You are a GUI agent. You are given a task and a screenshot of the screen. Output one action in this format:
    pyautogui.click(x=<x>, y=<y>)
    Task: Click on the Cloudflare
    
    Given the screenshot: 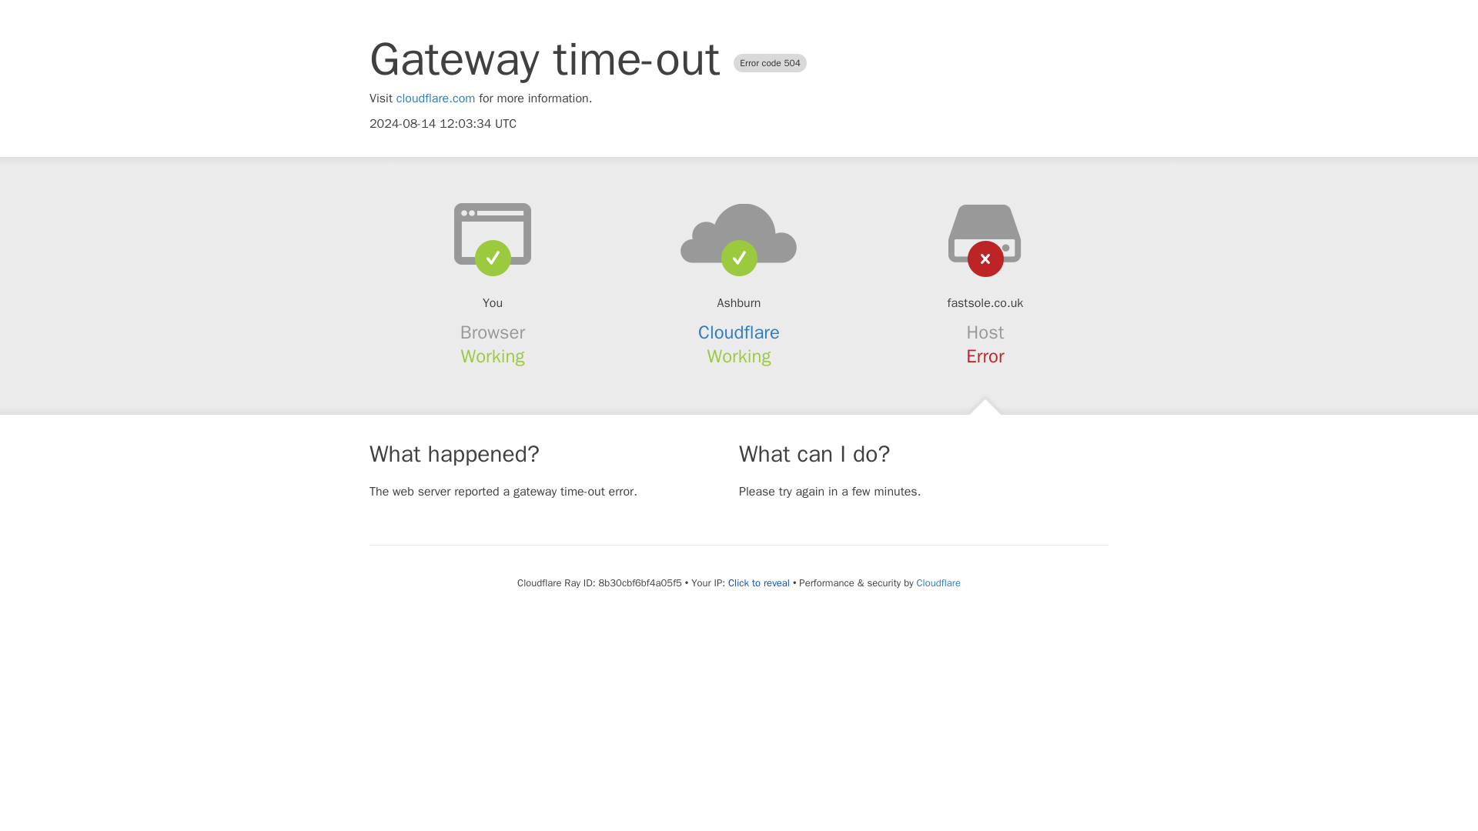 What is the action you would take?
    pyautogui.click(x=938, y=582)
    